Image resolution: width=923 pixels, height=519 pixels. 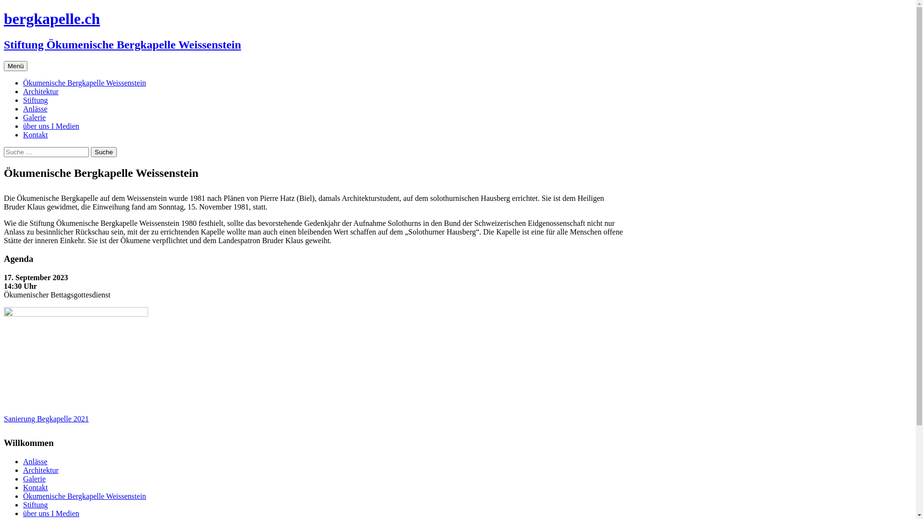 What do you see at coordinates (104, 152) in the screenshot?
I see `Suche` at bounding box center [104, 152].